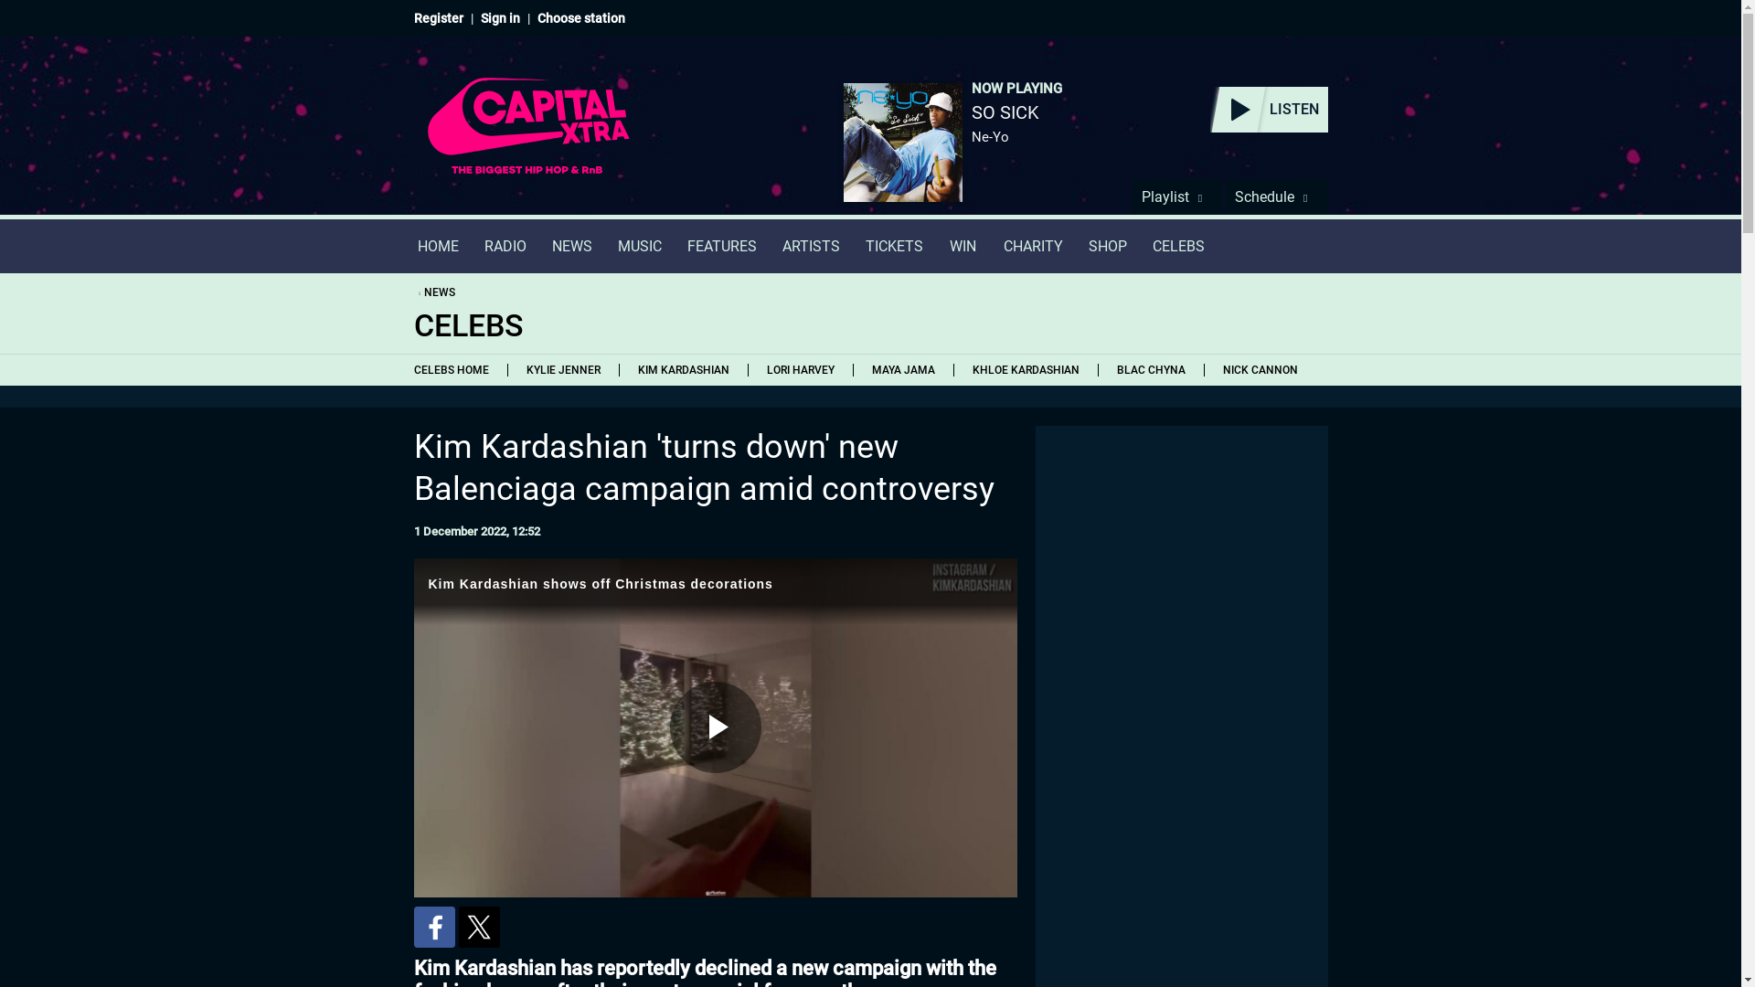  I want to click on NEWS, so click(433, 292).